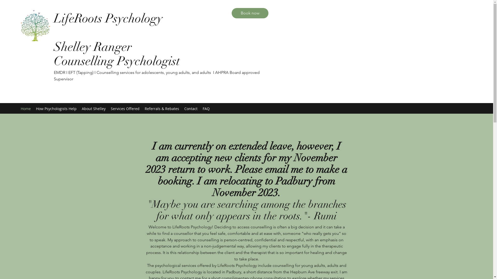  Describe the element at coordinates (56, 109) in the screenshot. I see `How Psychologists Help` at that location.